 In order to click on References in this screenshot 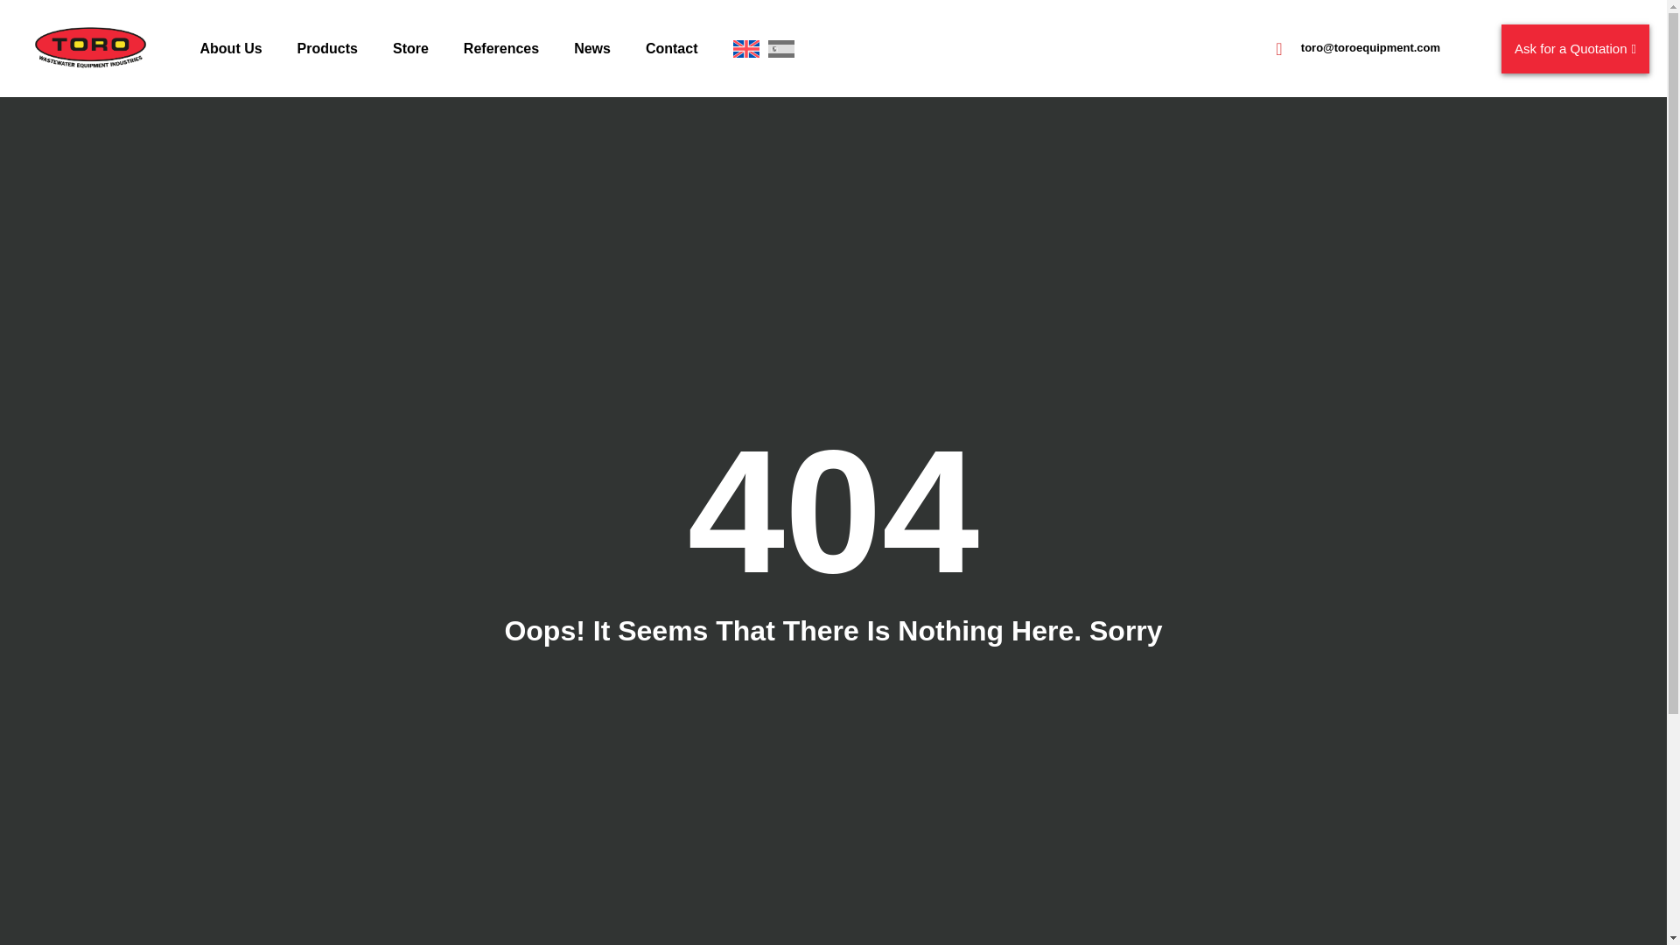, I will do `click(500, 49)`.